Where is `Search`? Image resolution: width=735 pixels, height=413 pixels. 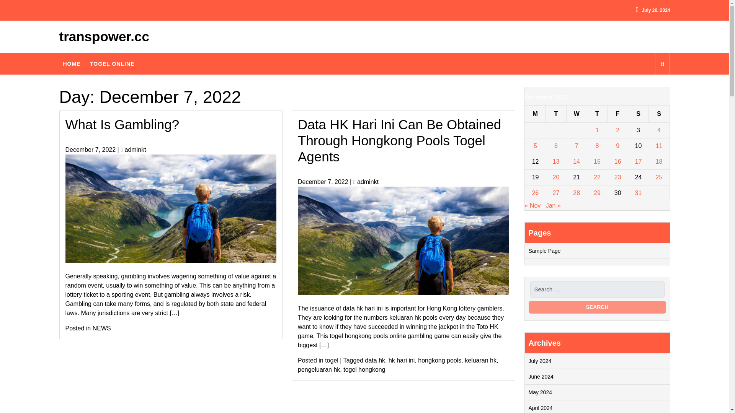
Search is located at coordinates (597, 307).